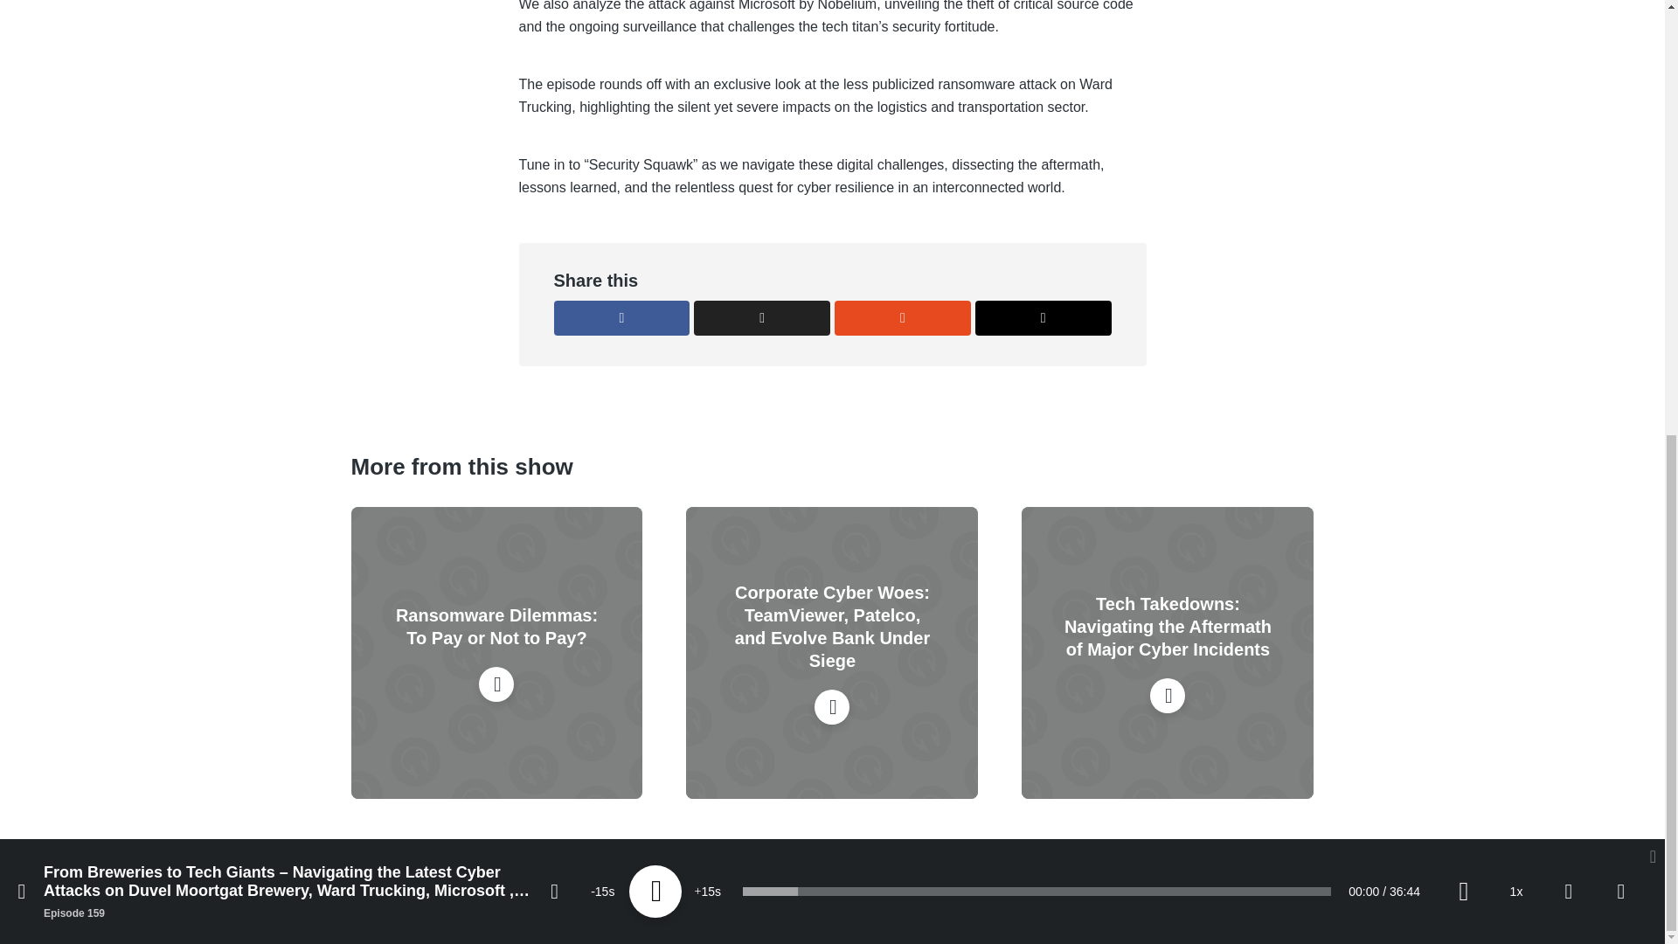 The image size is (1678, 944). Describe the element at coordinates (1568, 87) in the screenshot. I see `Subscribe` at that location.